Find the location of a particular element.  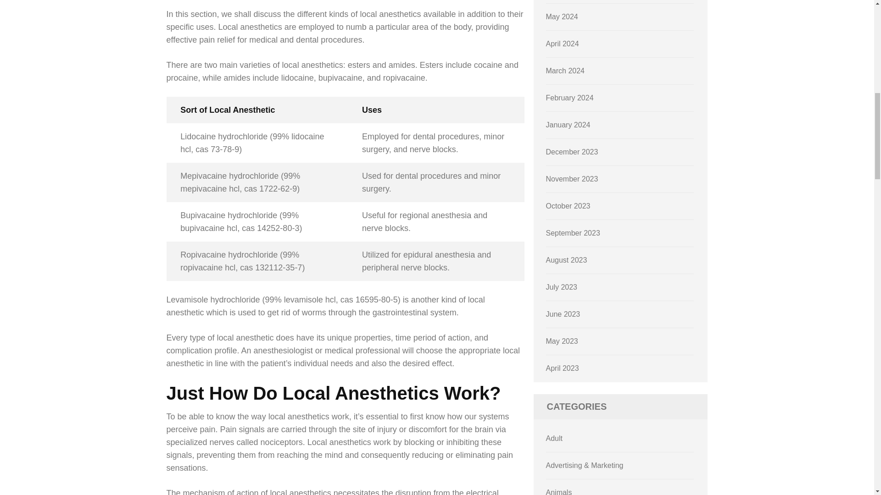

April 2024 is located at coordinates (563, 44).